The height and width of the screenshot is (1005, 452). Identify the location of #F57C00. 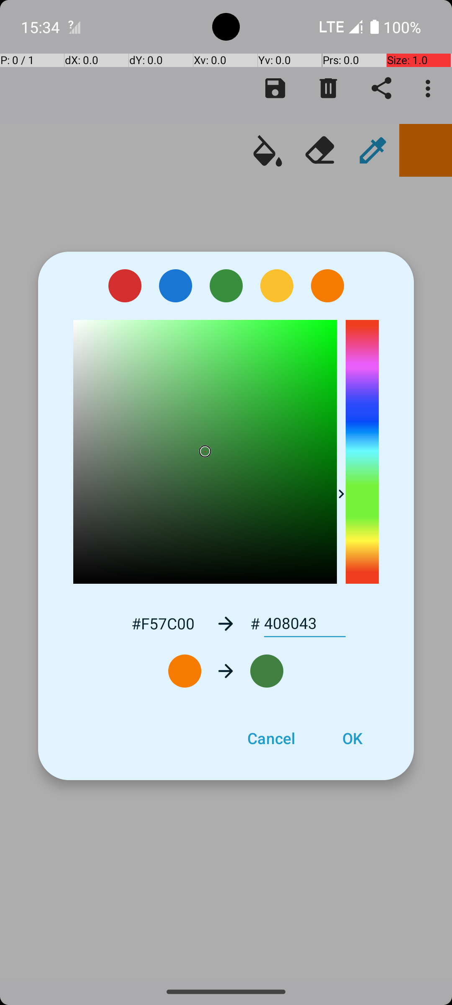
(163, 623).